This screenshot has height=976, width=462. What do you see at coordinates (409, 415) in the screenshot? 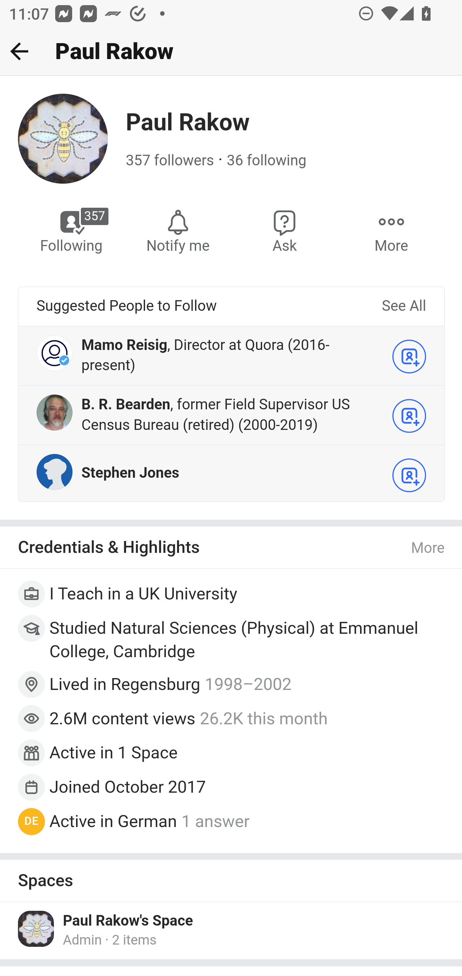
I see `Follow B. R. Bearden` at bounding box center [409, 415].